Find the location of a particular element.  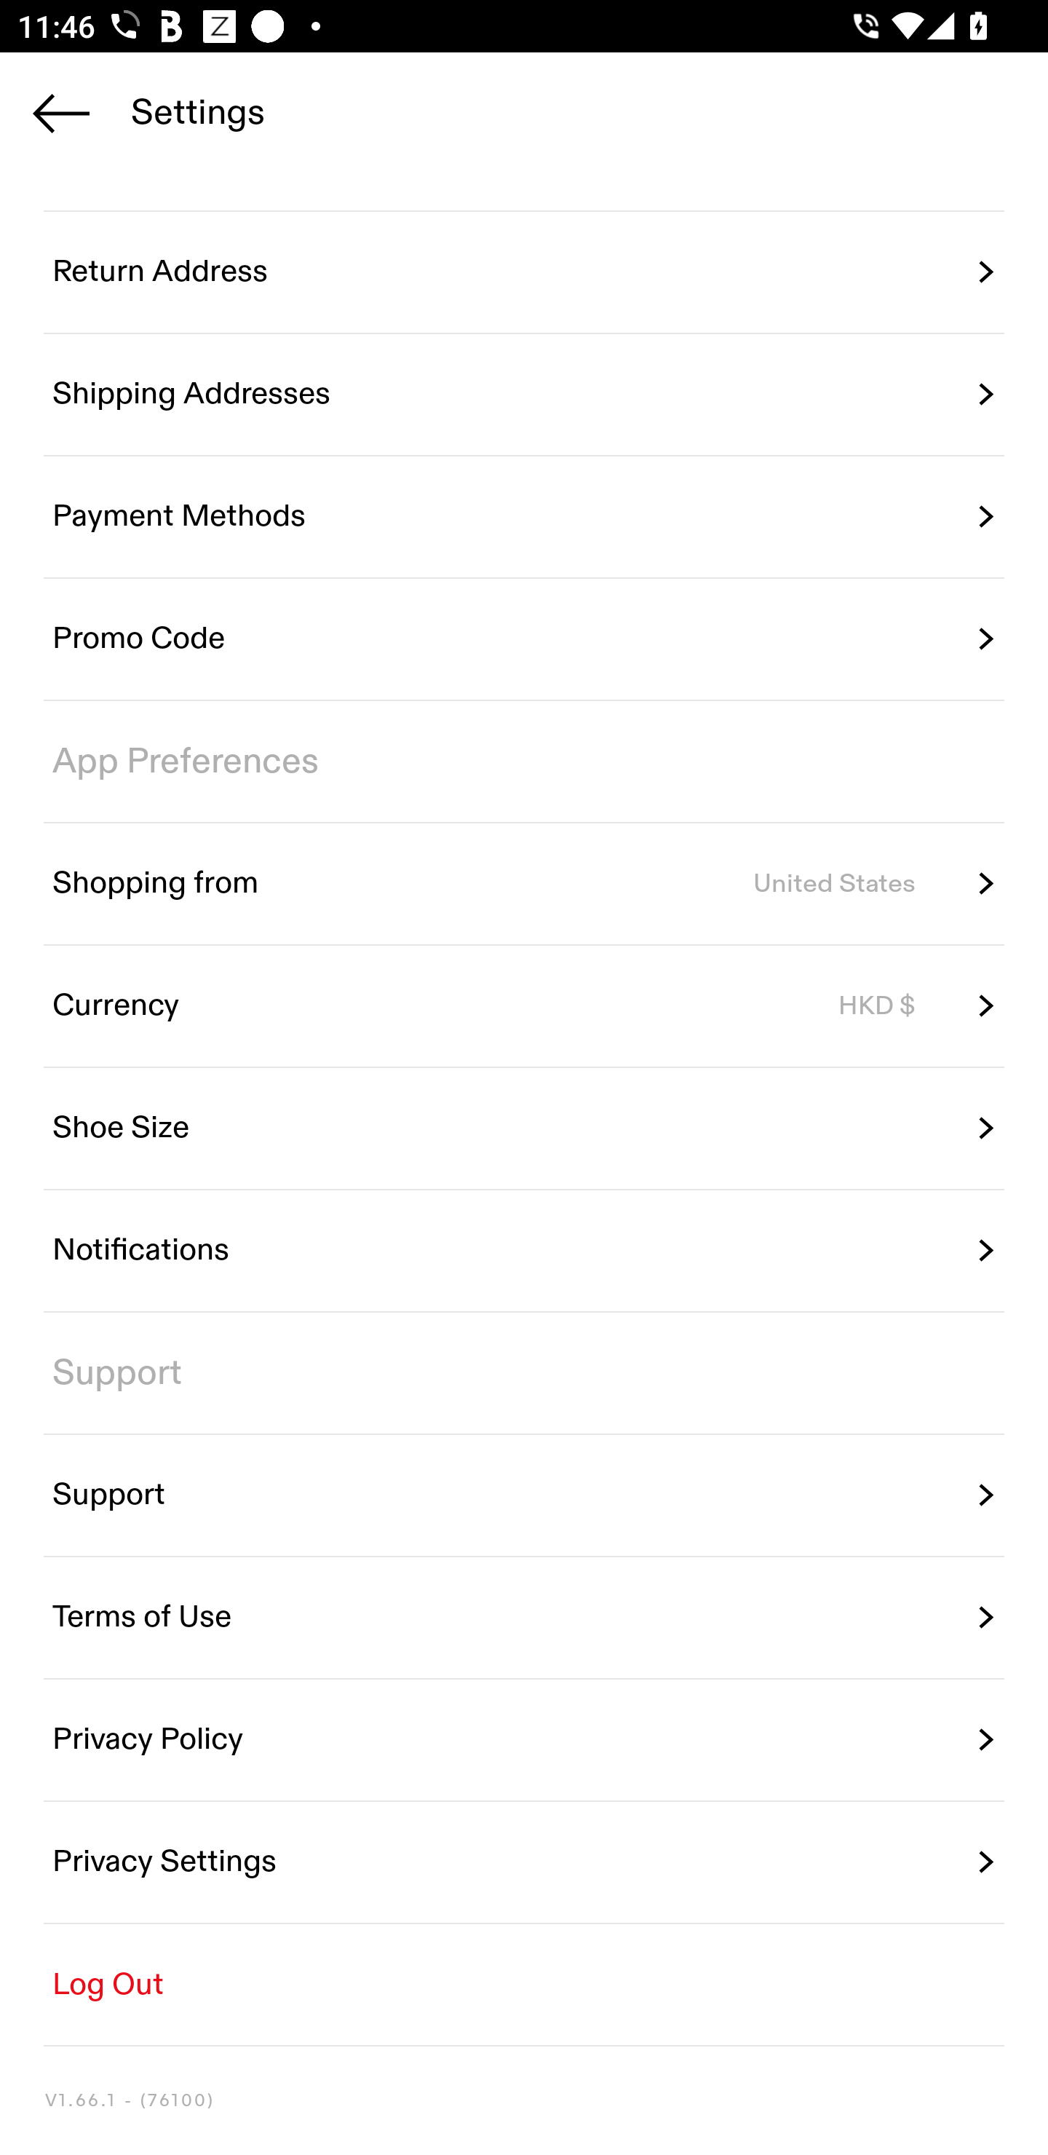

Navigate up is located at coordinates (61, 113).